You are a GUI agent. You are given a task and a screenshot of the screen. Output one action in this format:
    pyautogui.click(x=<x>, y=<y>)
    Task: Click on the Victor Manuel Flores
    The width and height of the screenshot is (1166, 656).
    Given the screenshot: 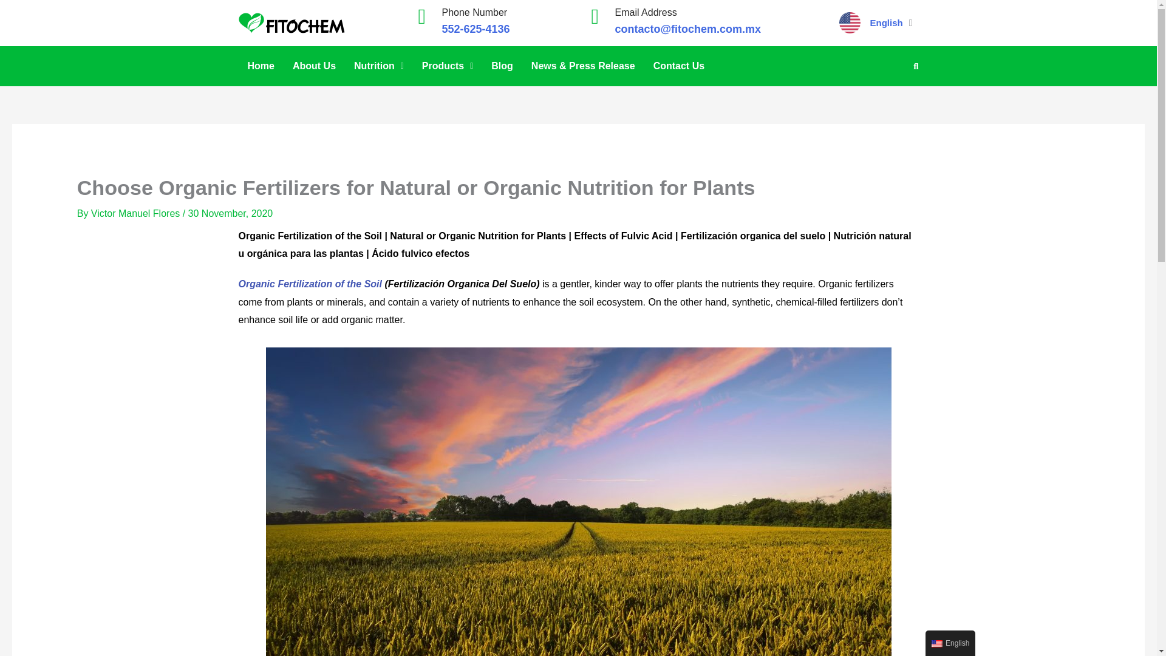 What is the action you would take?
    pyautogui.click(x=137, y=213)
    